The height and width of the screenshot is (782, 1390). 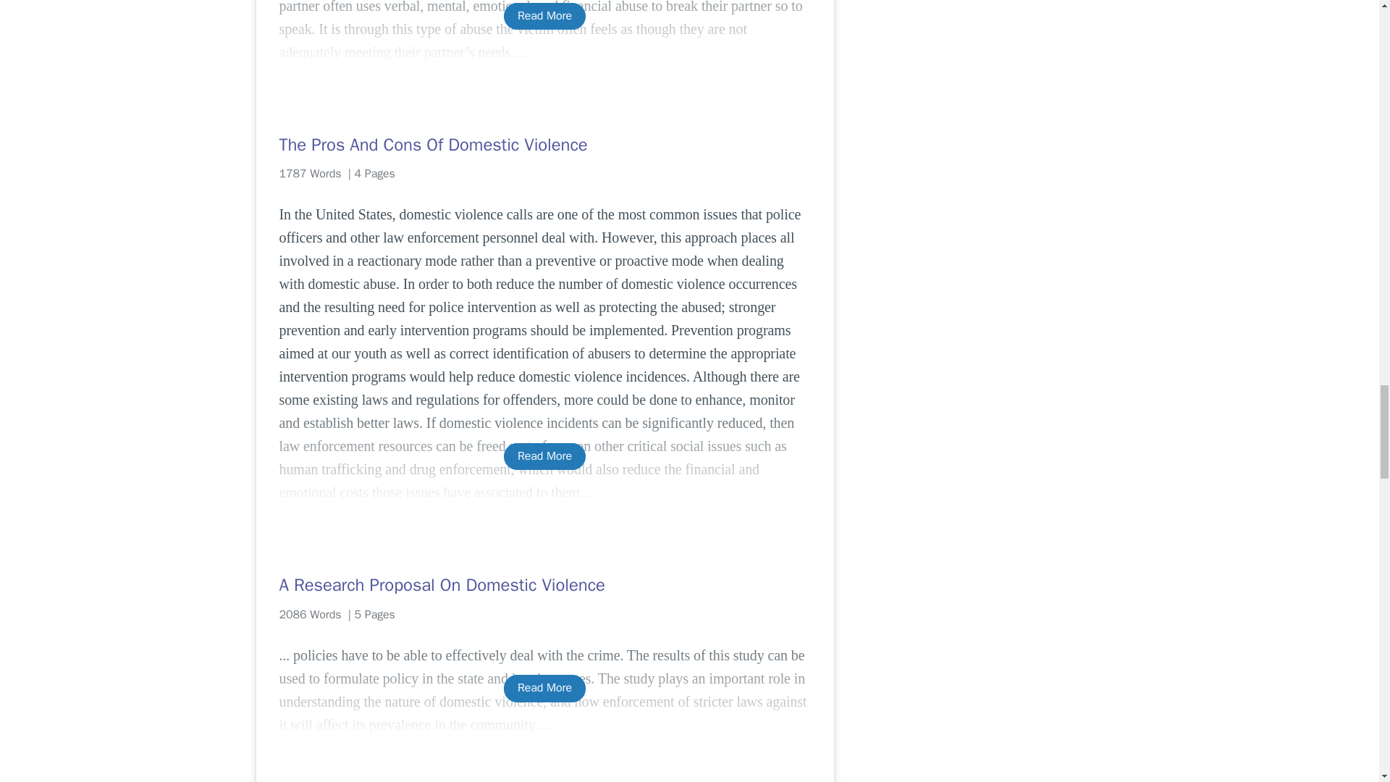 What do you see at coordinates (544, 456) in the screenshot?
I see `Read More` at bounding box center [544, 456].